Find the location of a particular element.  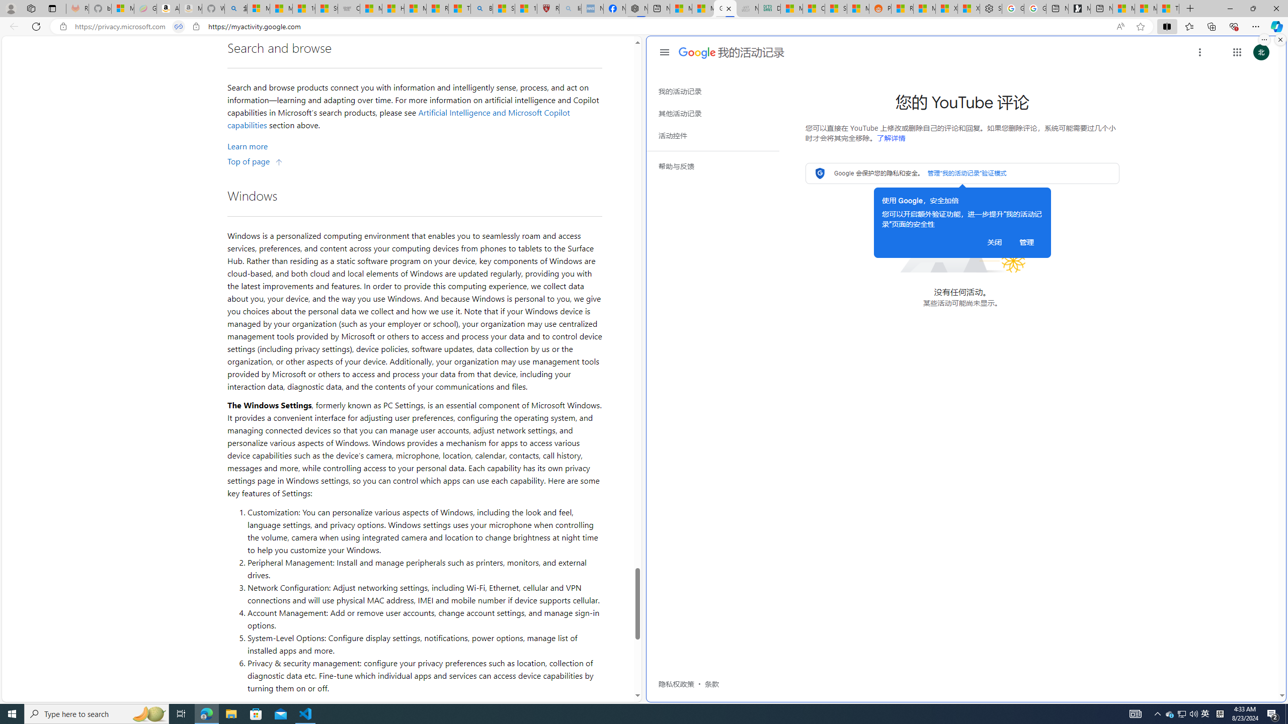

Learn More about Search and browse is located at coordinates (248, 146).